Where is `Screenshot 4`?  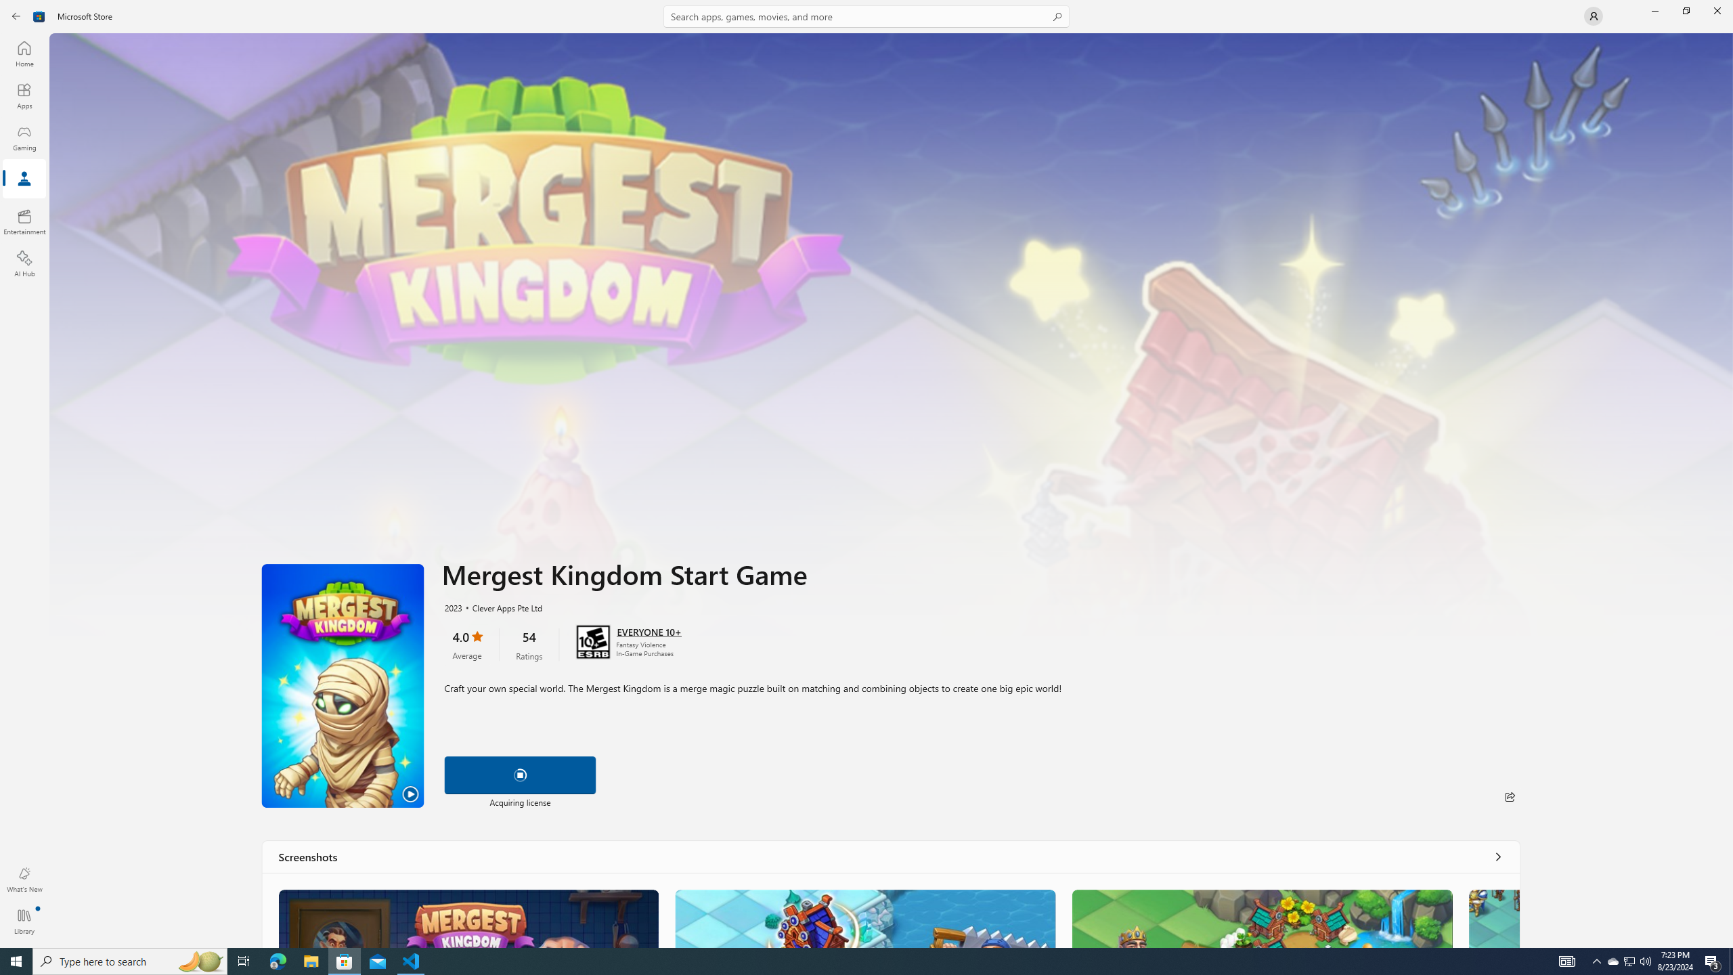 Screenshot 4 is located at coordinates (1493, 918).